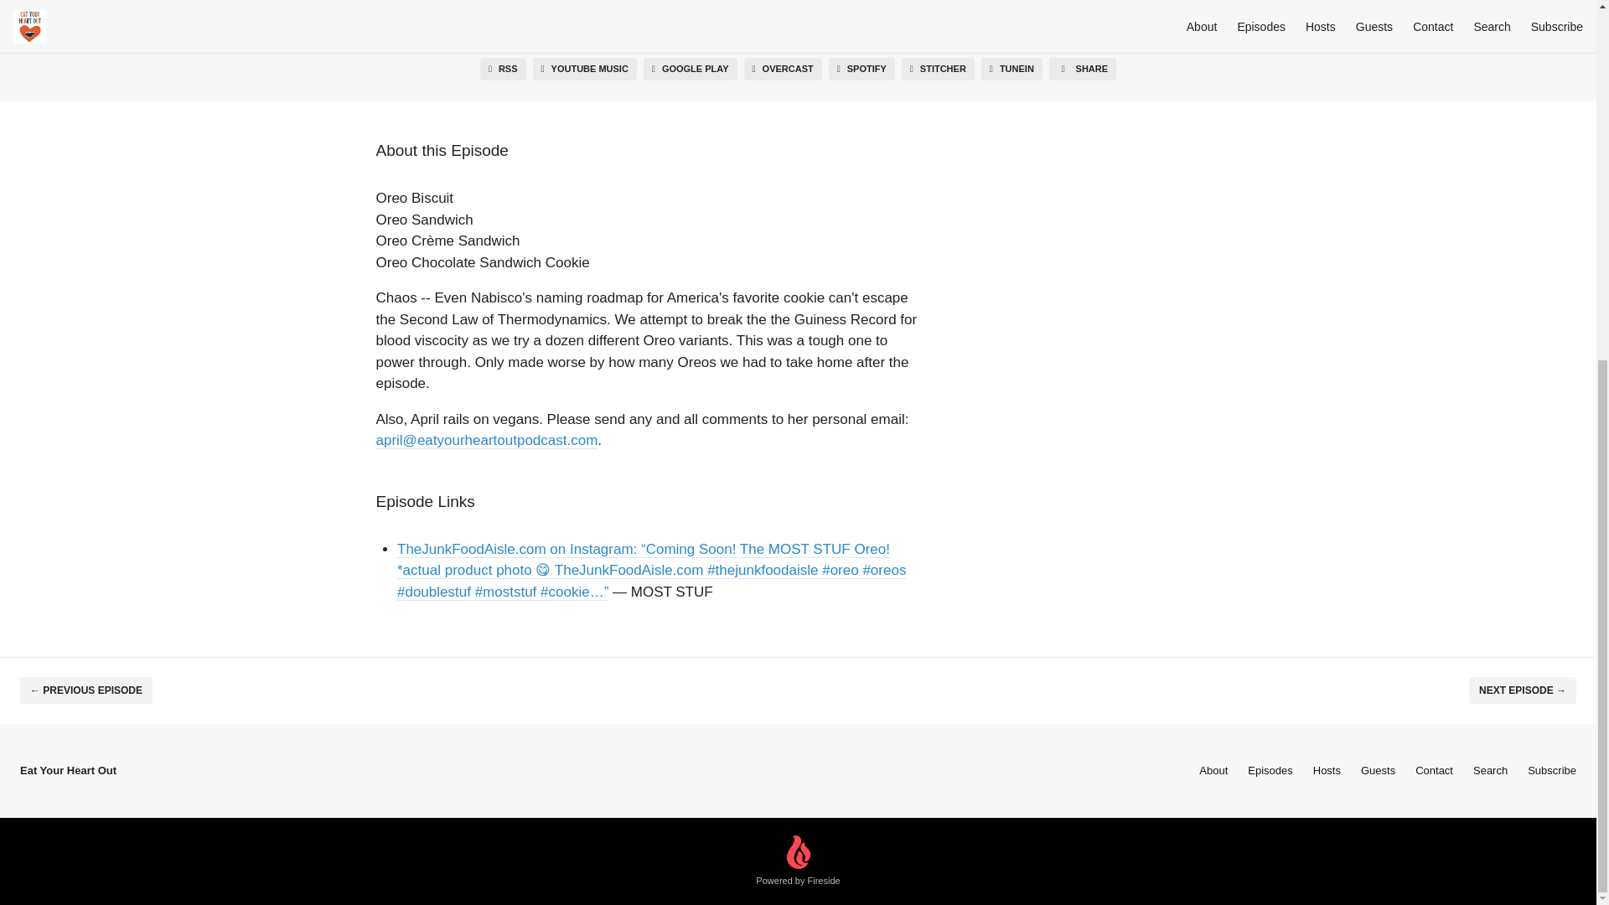  I want to click on junk, so click(895, 15).